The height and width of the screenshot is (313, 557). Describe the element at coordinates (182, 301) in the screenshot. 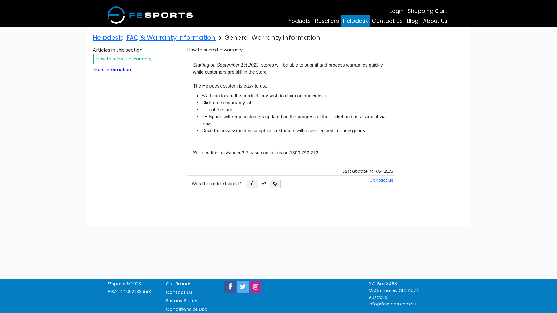

I see `Privacy Policy` at that location.